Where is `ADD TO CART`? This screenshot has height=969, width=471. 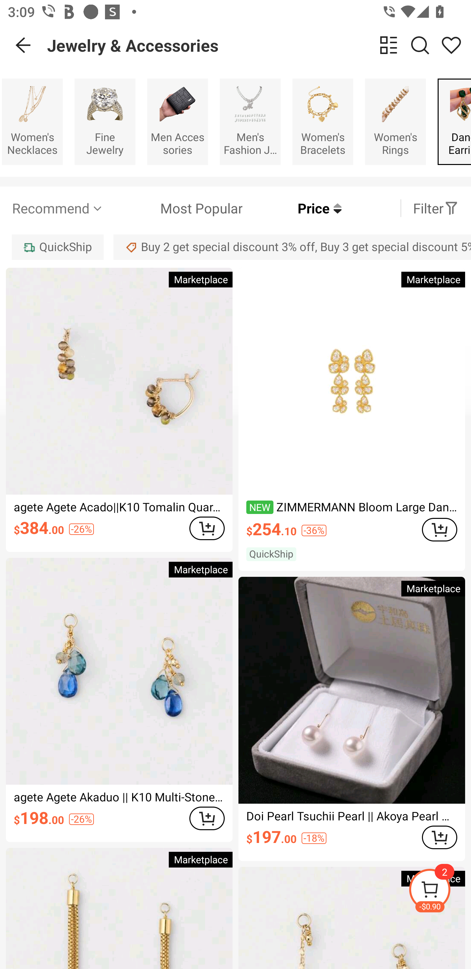
ADD TO CART is located at coordinates (440, 529).